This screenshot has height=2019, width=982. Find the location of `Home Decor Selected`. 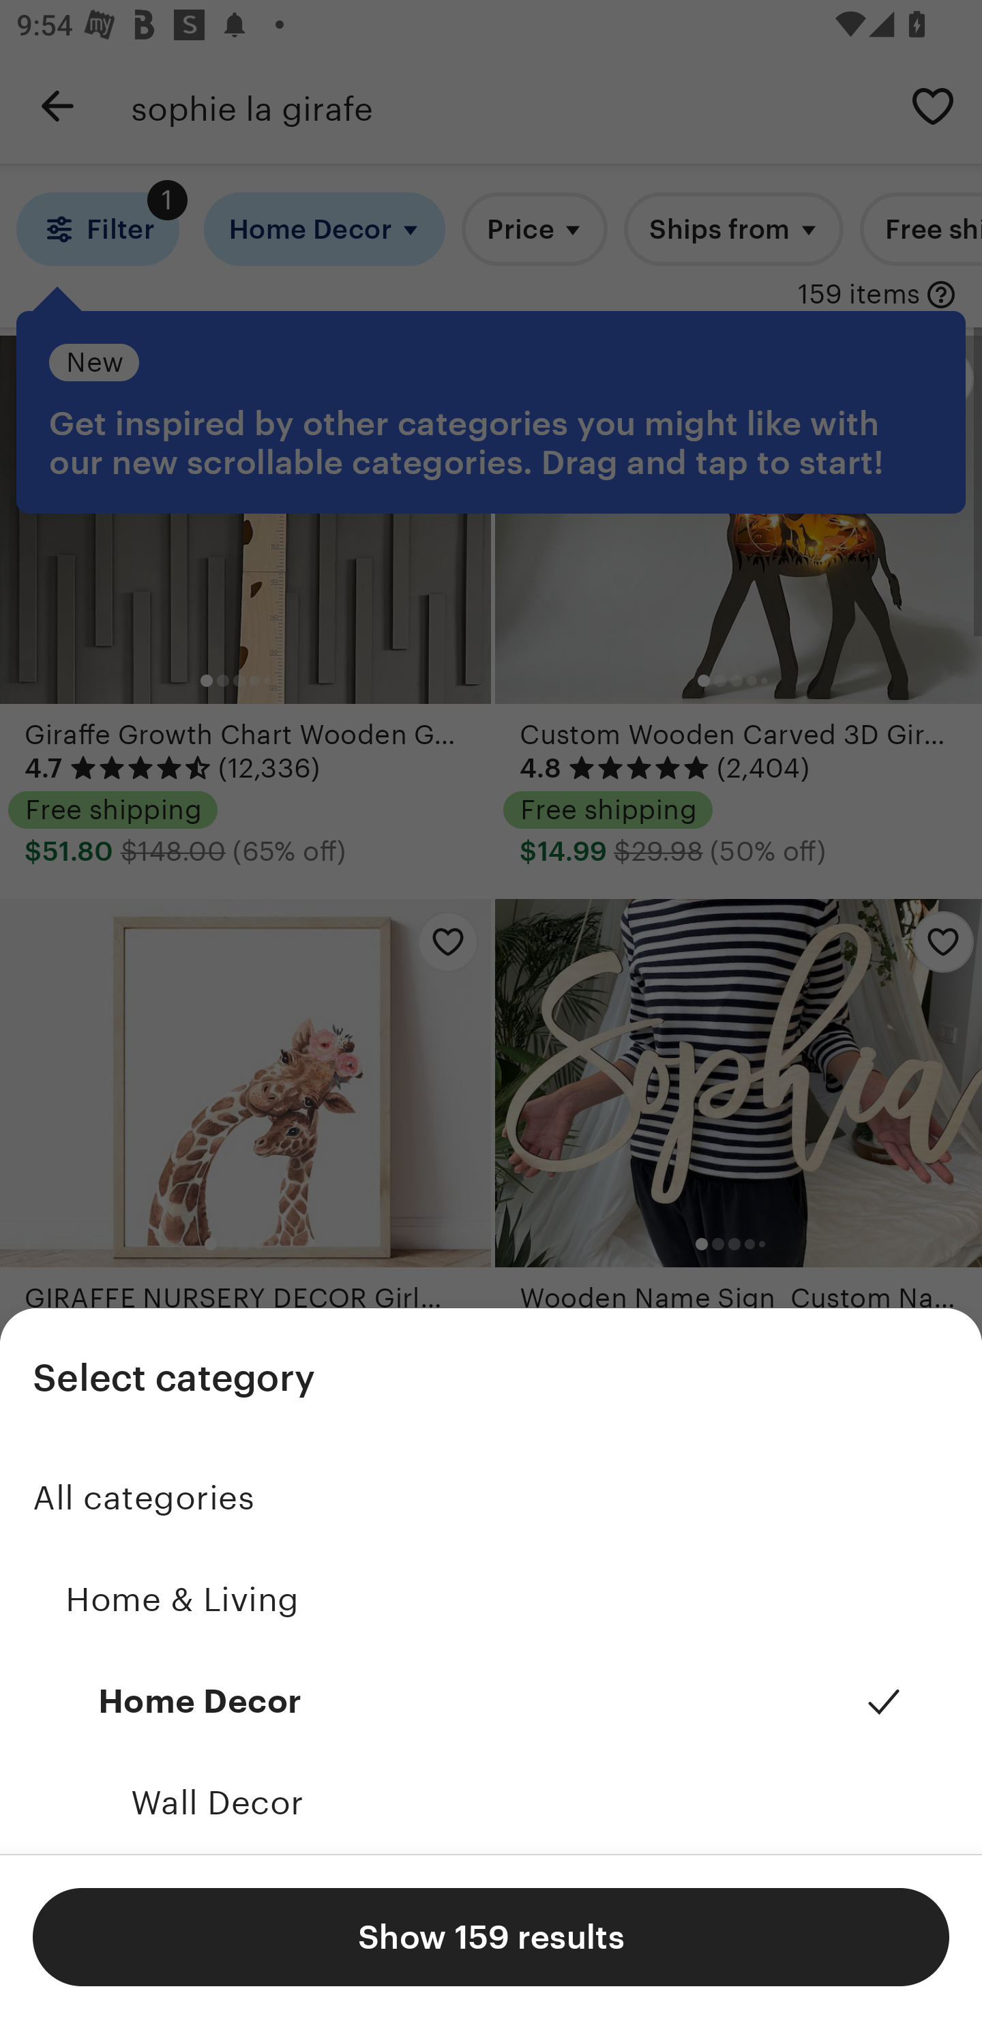

Home Decor Selected is located at coordinates (491, 1702).